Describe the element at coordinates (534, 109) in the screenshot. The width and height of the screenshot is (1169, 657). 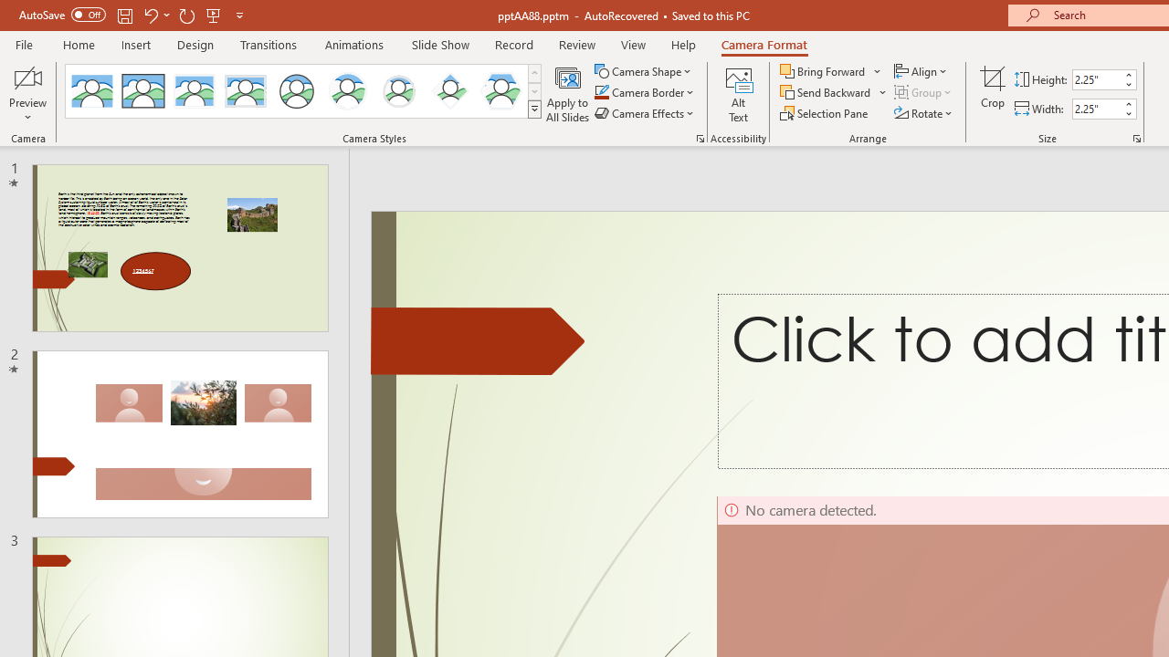
I see `Camera Styles` at that location.